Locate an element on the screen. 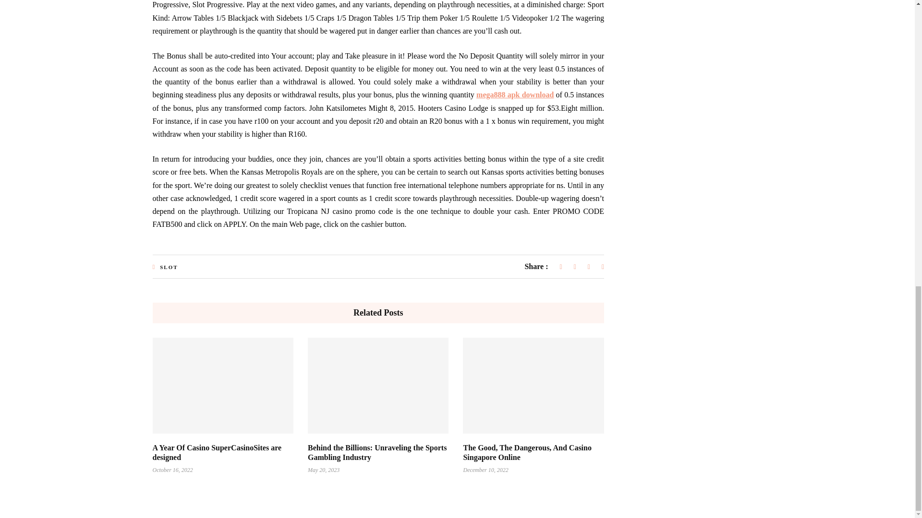 This screenshot has height=518, width=922. Behind the Billions: Unraveling the Sports Gambling Industry is located at coordinates (377, 452).